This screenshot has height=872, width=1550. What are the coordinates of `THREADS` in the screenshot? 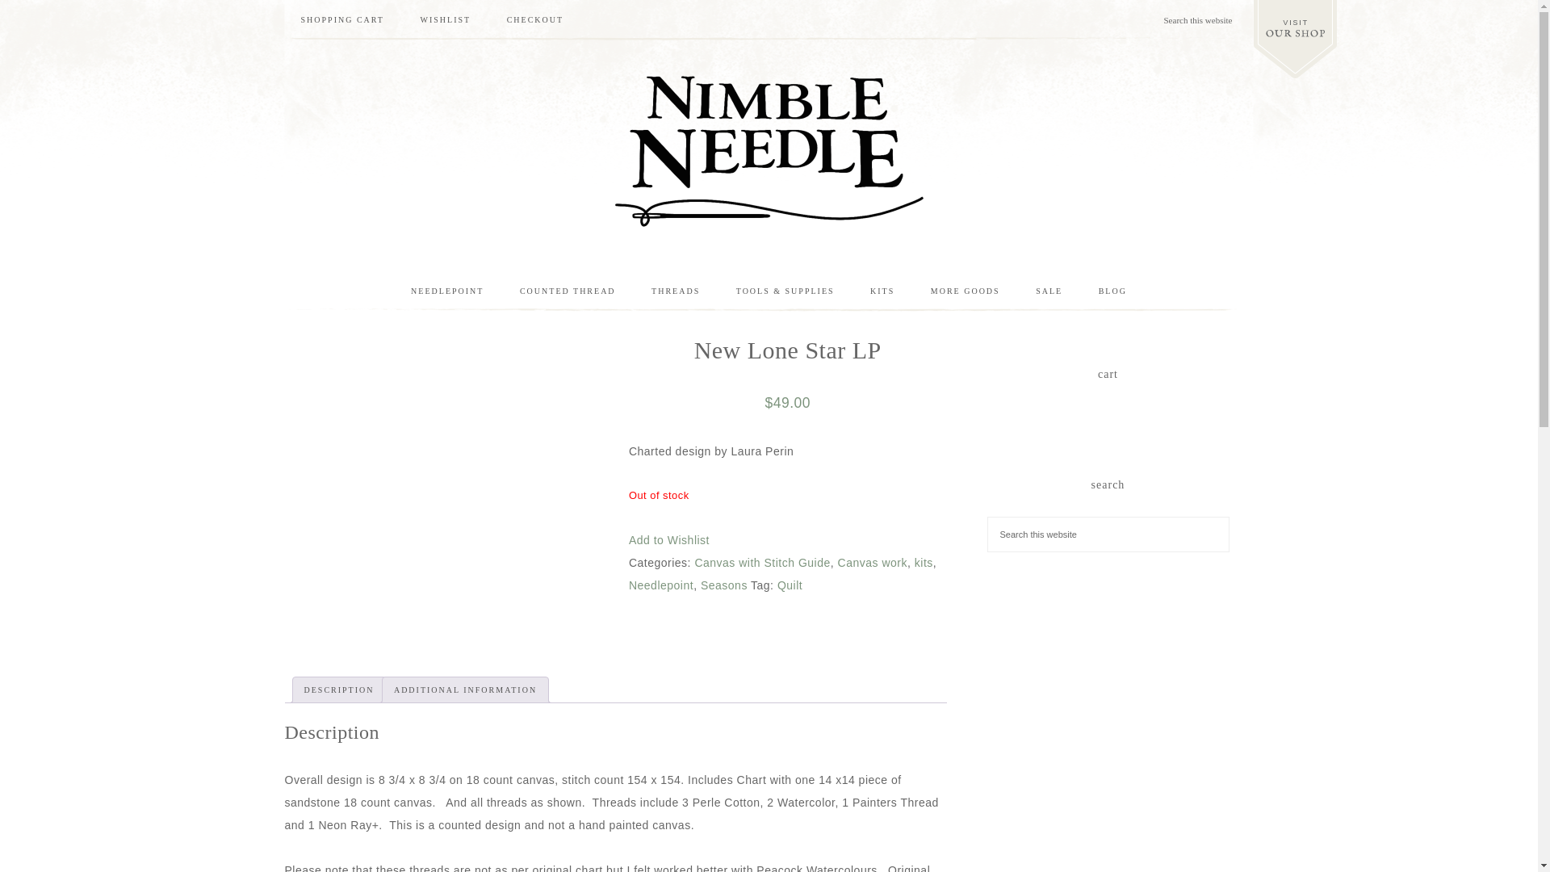 It's located at (676, 291).